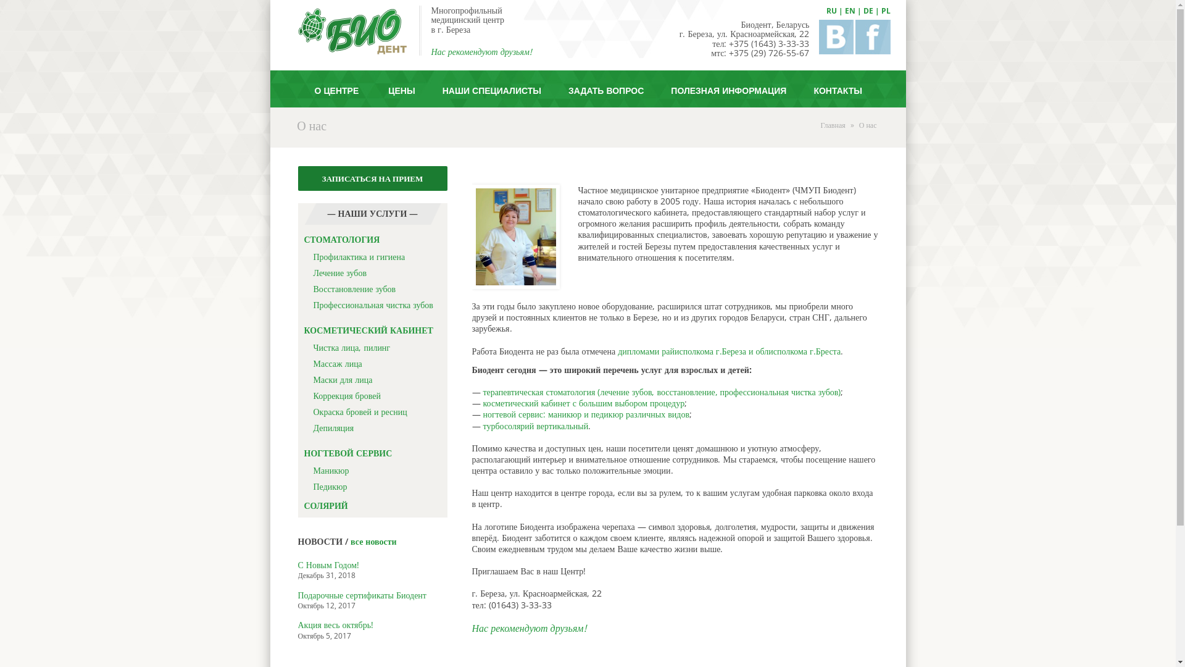  Describe the element at coordinates (849, 11) in the screenshot. I see `EN` at that location.